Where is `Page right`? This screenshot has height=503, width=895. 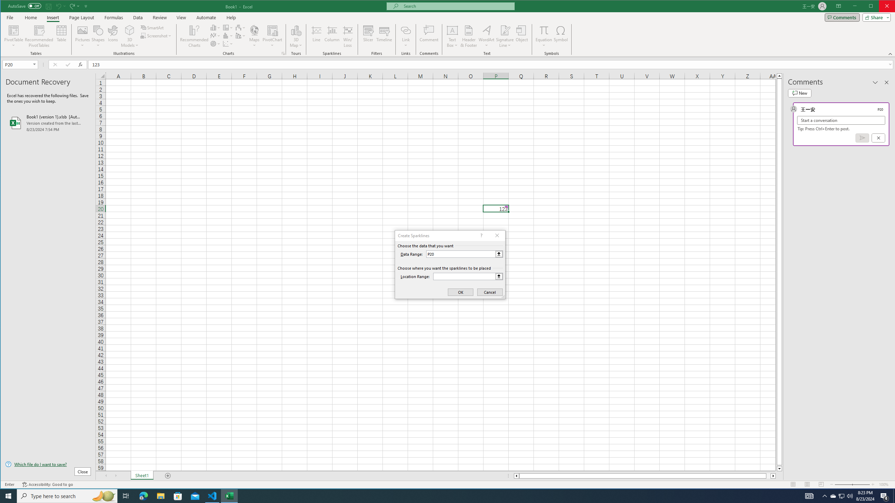
Page right is located at coordinates (768, 476).